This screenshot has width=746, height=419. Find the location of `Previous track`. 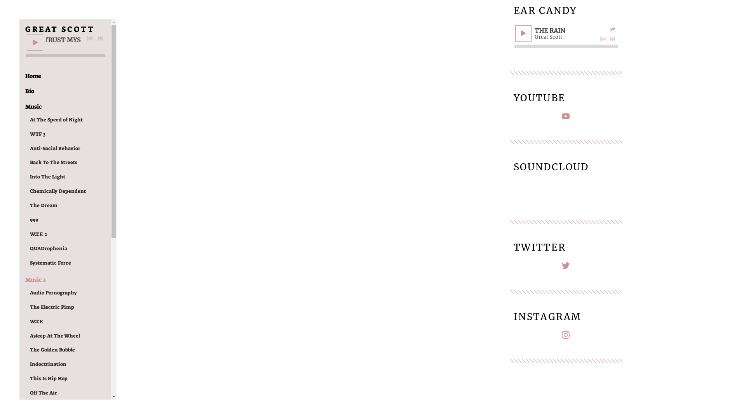

Previous track is located at coordinates (603, 39).